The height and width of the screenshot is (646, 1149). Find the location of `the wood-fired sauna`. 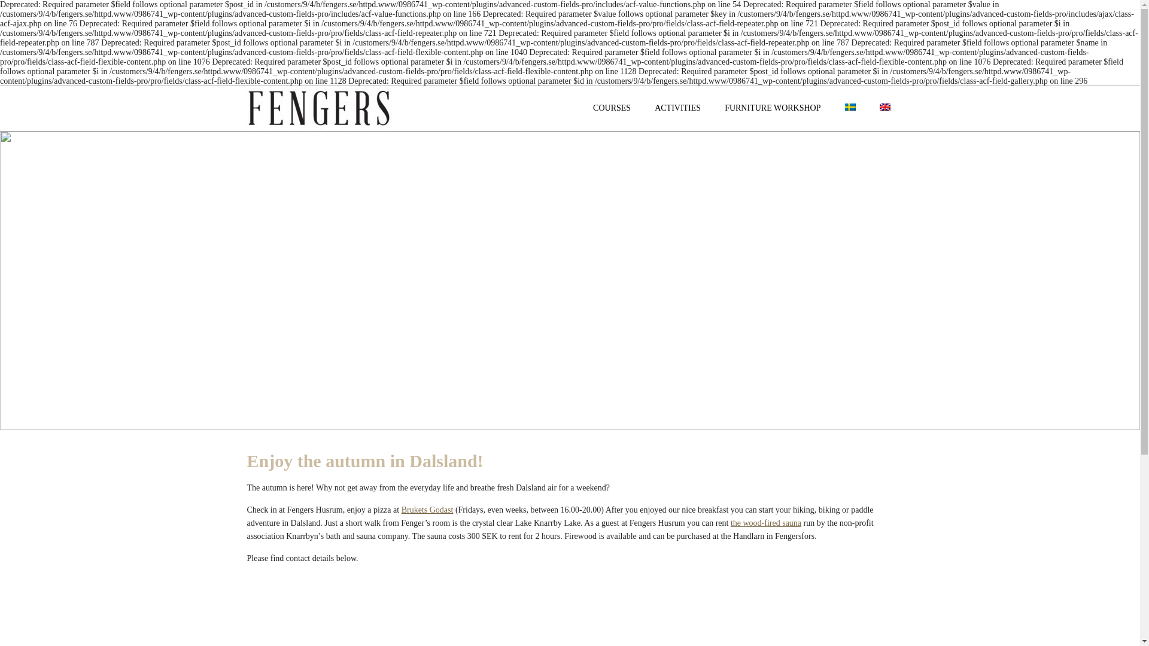

the wood-fired sauna is located at coordinates (766, 523).